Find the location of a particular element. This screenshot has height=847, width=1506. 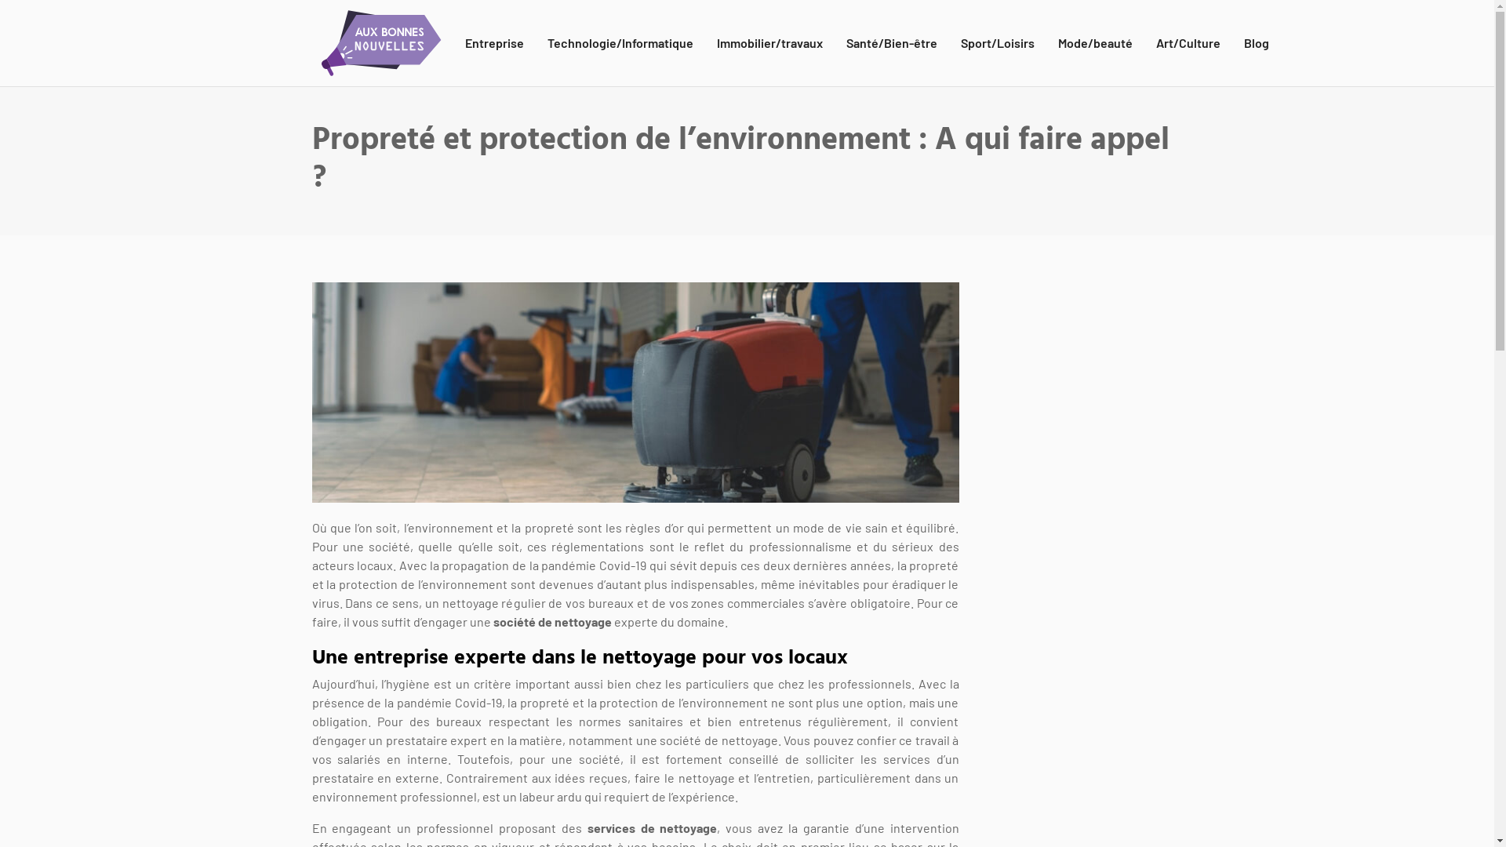

Immobilier/travaux is located at coordinates (770, 43).